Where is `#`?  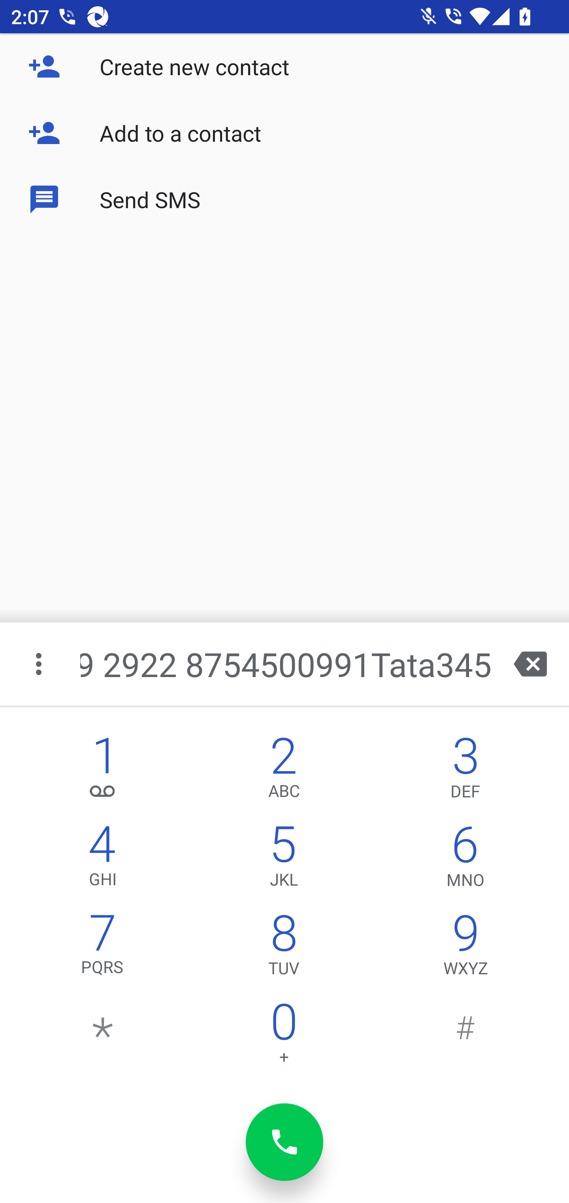 # is located at coordinates (465, 1037).